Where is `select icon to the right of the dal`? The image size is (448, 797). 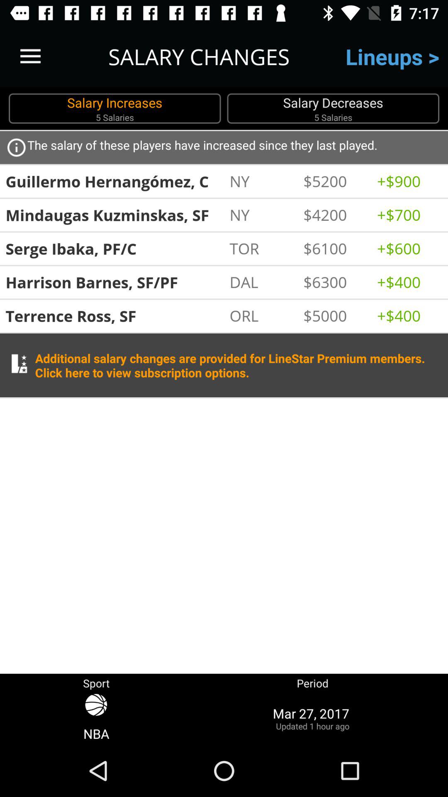 select icon to the right of the dal is located at coordinates (336, 282).